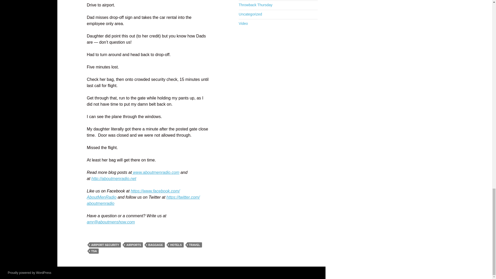 The width and height of the screenshot is (496, 279). I want to click on TSA, so click(94, 251).